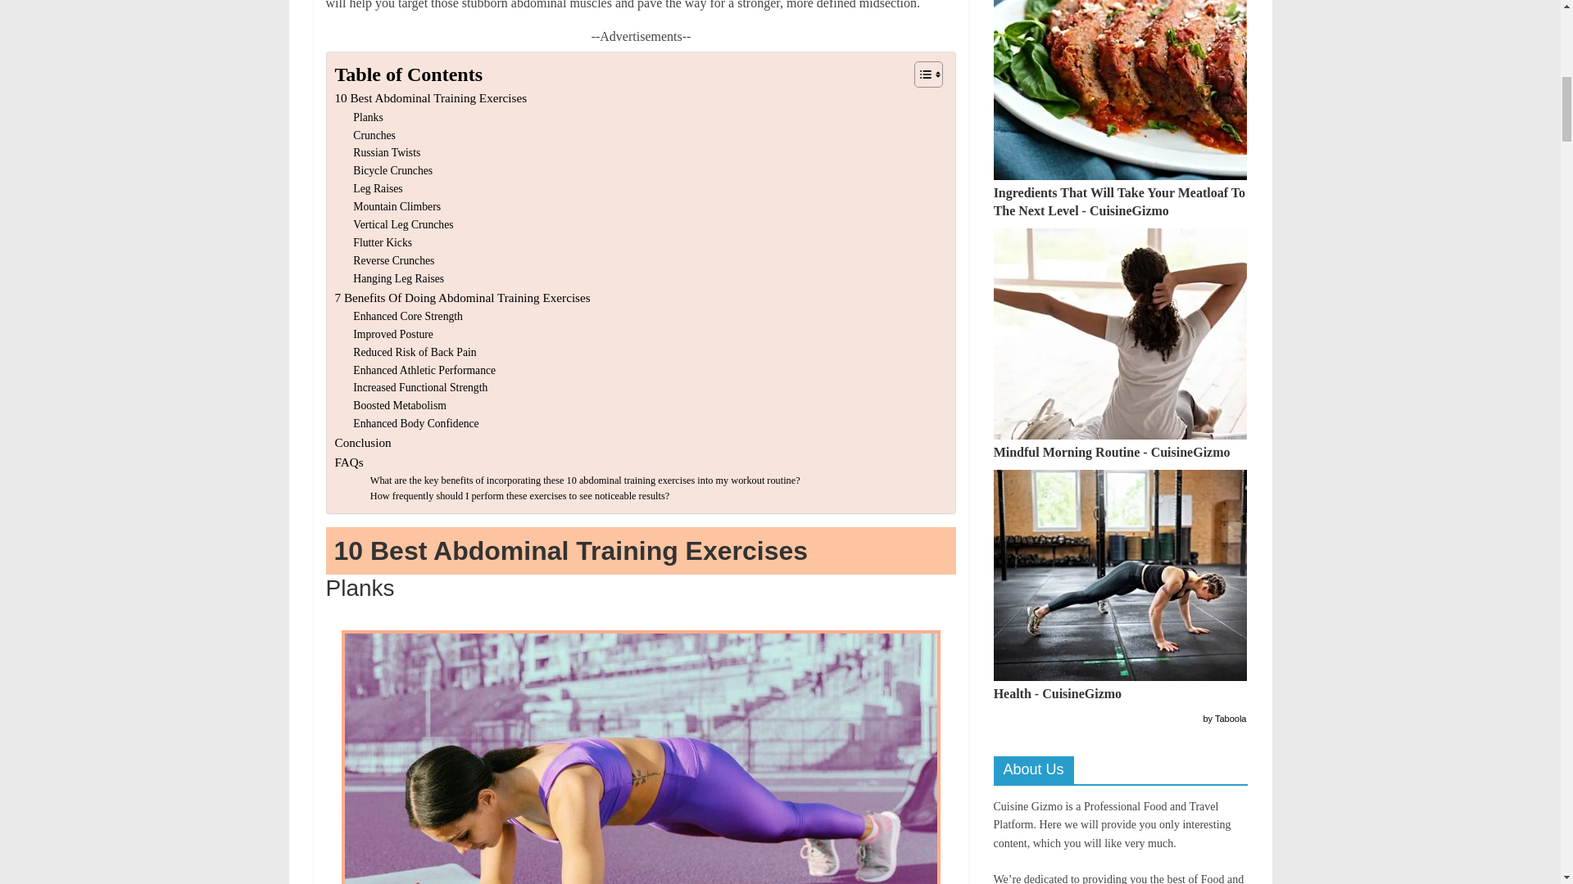 Image resolution: width=1573 pixels, height=884 pixels. What do you see at coordinates (392, 170) in the screenshot?
I see `Bicycle Crunches` at bounding box center [392, 170].